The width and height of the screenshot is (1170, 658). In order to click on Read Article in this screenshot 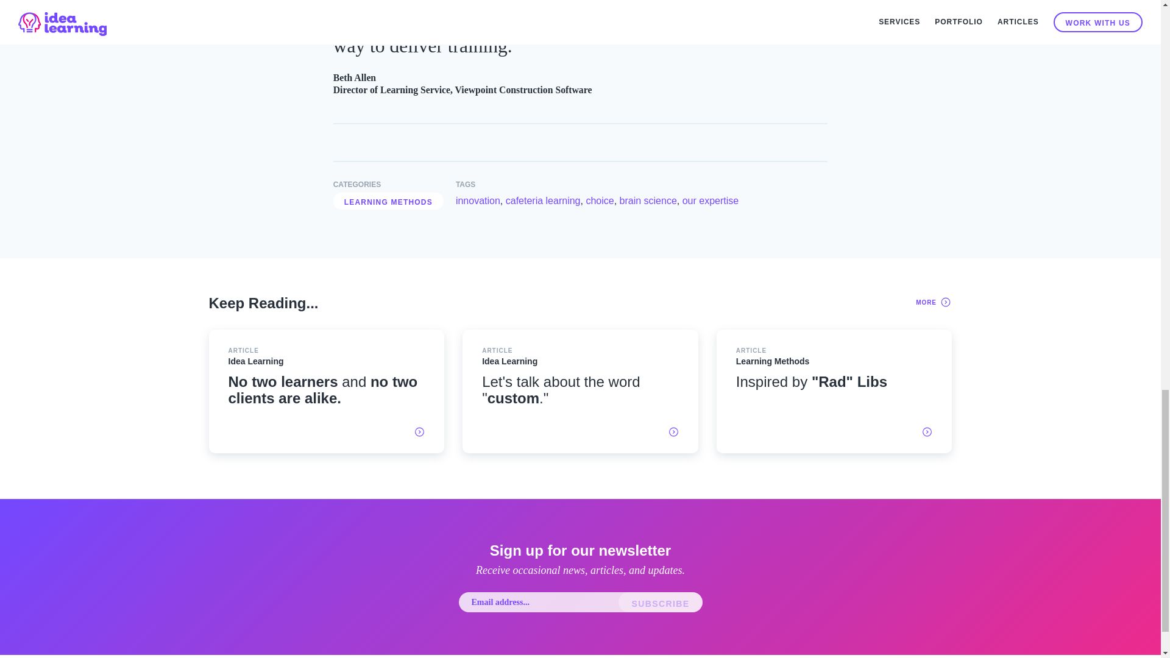, I will do `click(834, 391)`.